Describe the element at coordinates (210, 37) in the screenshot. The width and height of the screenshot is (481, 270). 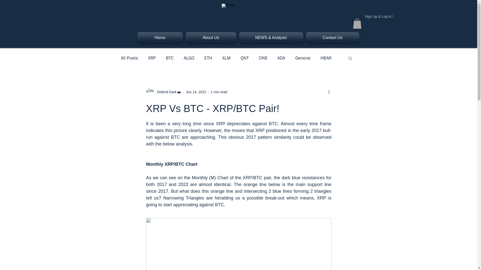
I see `About Us` at that location.